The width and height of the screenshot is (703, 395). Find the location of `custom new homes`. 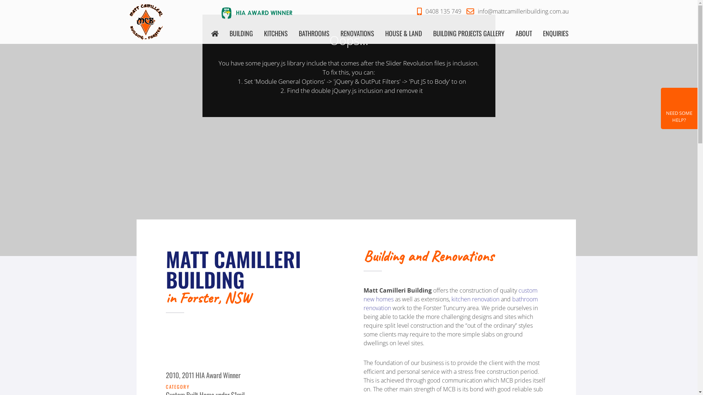

custom new homes is located at coordinates (450, 295).